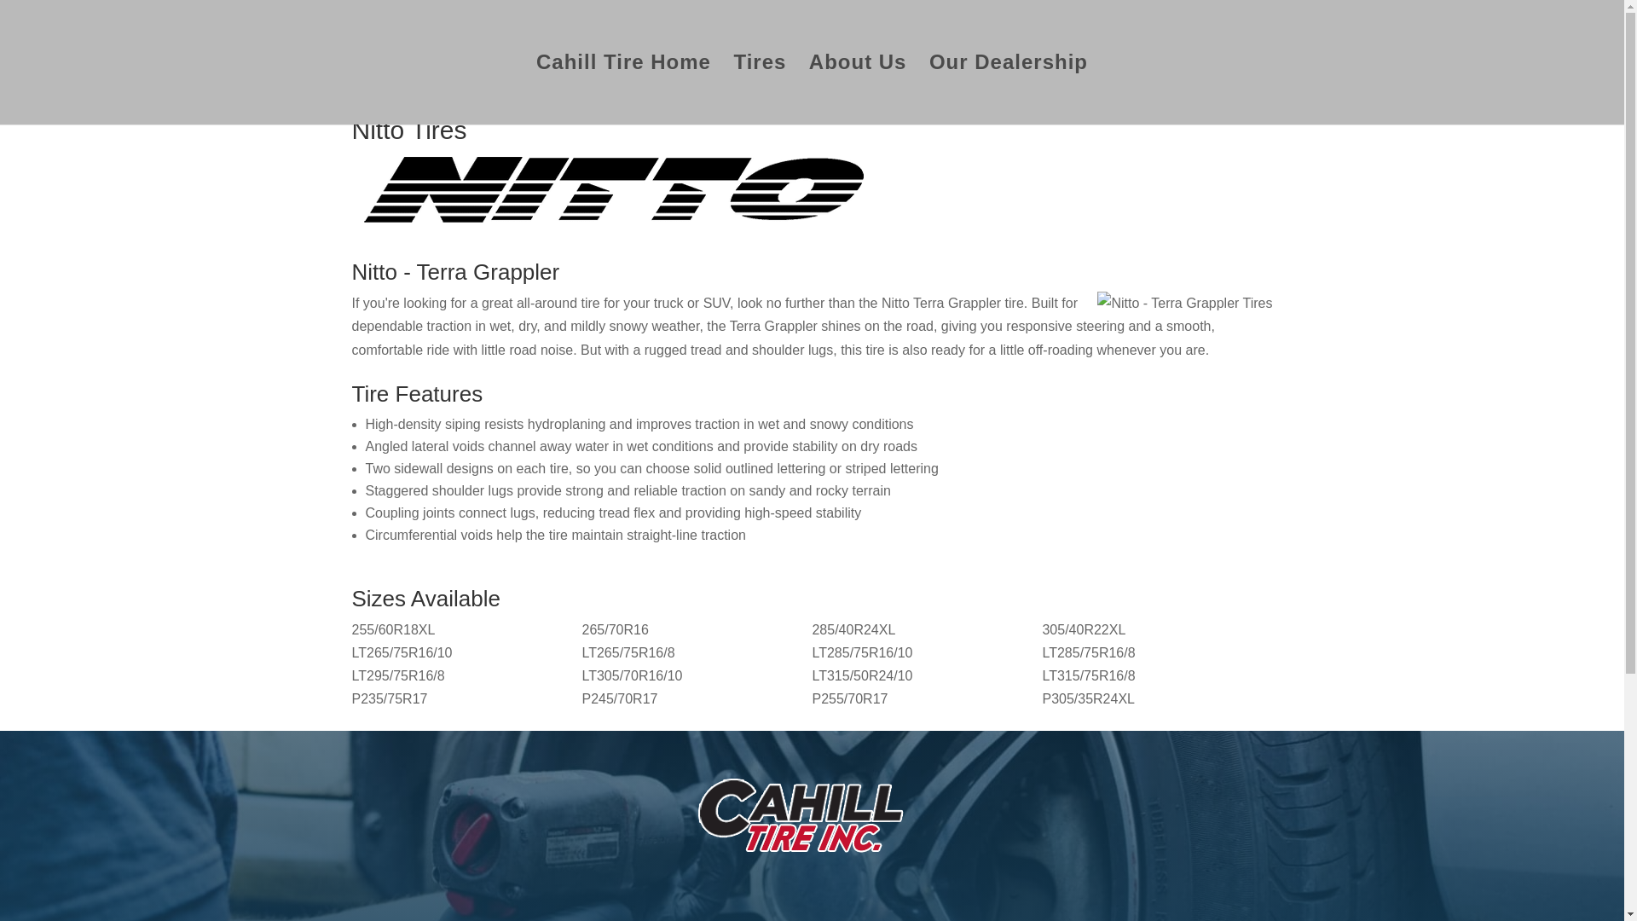 The image size is (1637, 921). Describe the element at coordinates (1009, 90) in the screenshot. I see `Our Dealership` at that location.